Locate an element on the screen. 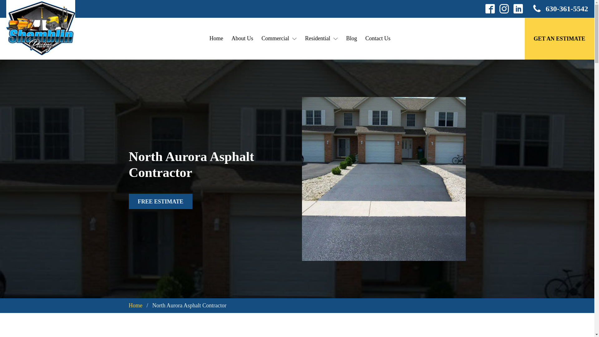 The height and width of the screenshot is (337, 599). Residential is located at coordinates (321, 38).